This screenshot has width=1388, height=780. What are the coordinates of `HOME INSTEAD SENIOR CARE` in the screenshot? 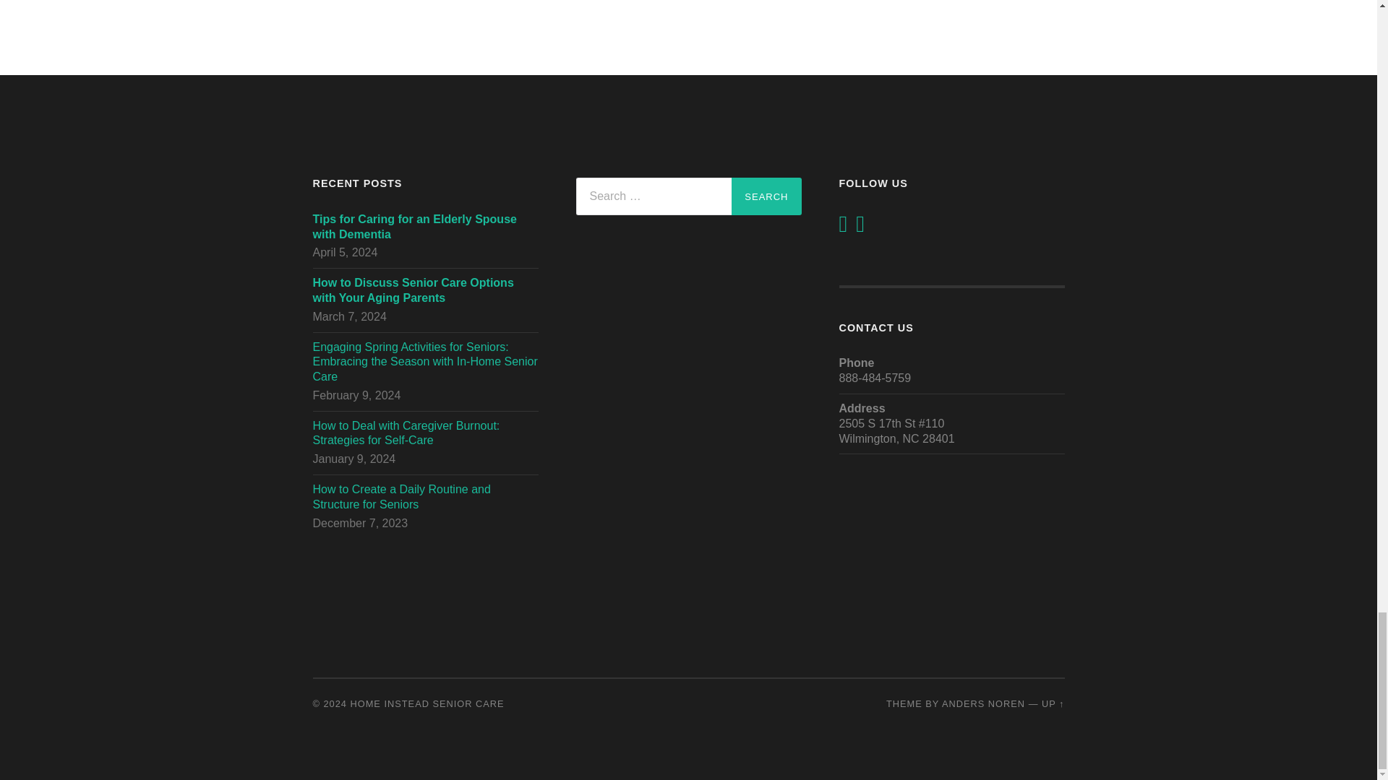 It's located at (428, 703).